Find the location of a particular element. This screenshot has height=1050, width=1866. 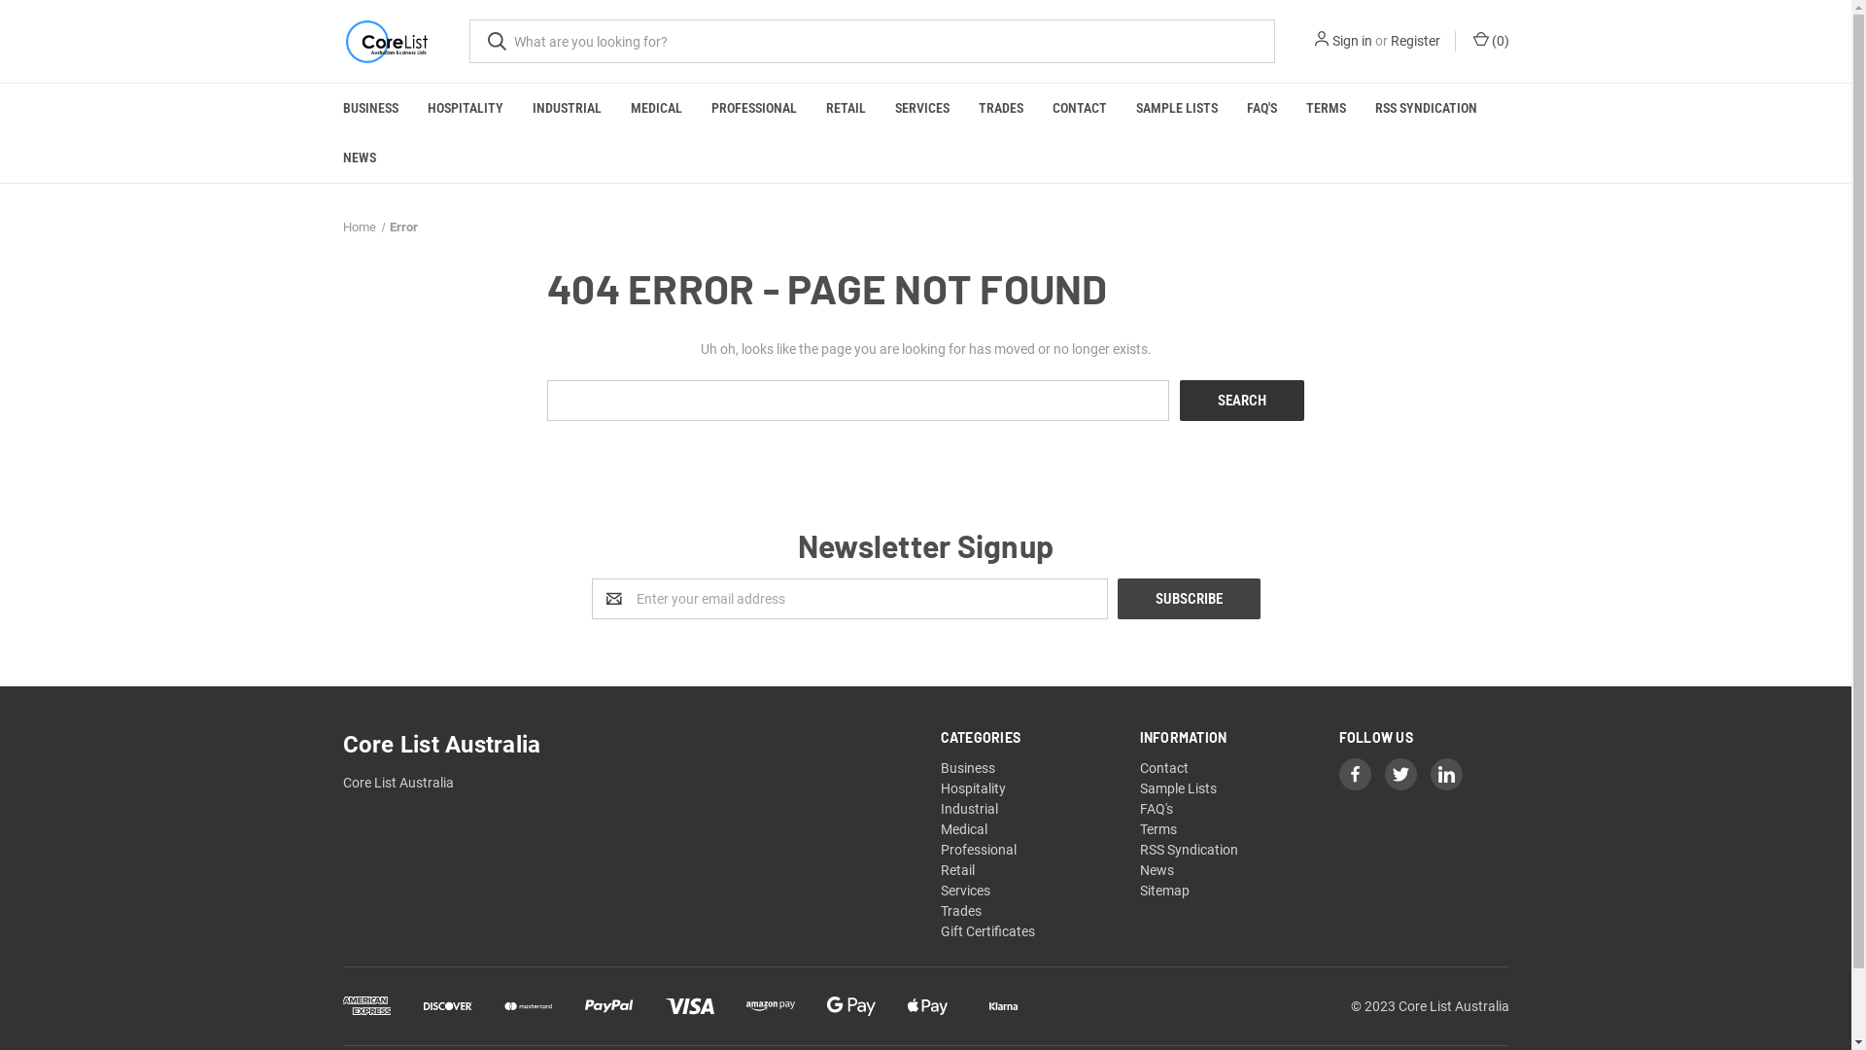

RETAIL is located at coordinates (846, 109).